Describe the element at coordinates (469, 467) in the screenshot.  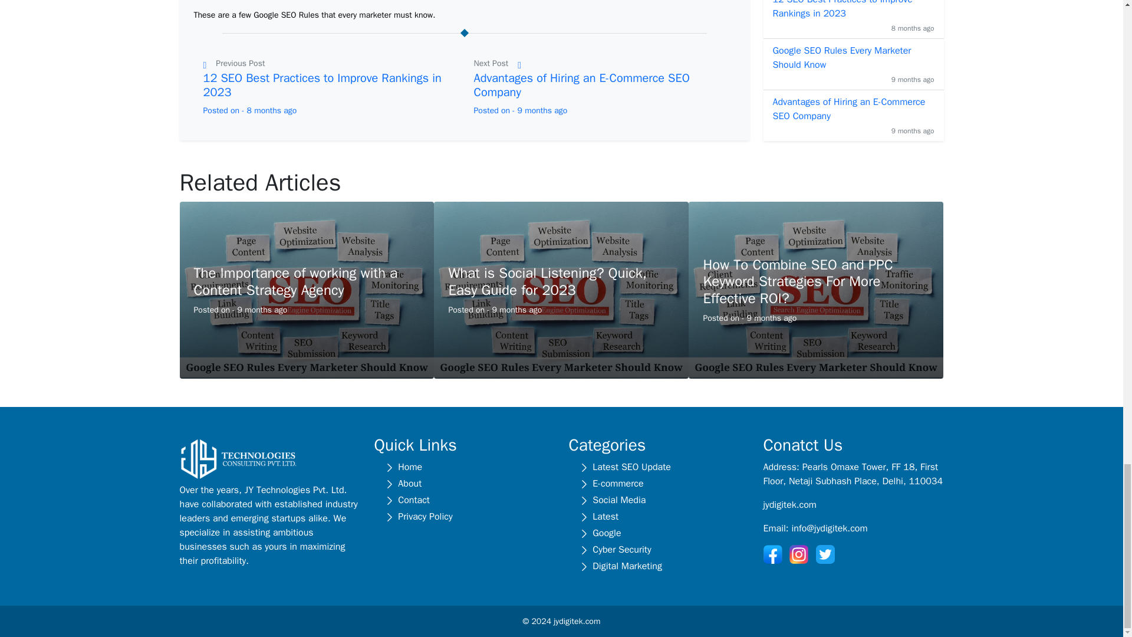
I see `Home` at that location.